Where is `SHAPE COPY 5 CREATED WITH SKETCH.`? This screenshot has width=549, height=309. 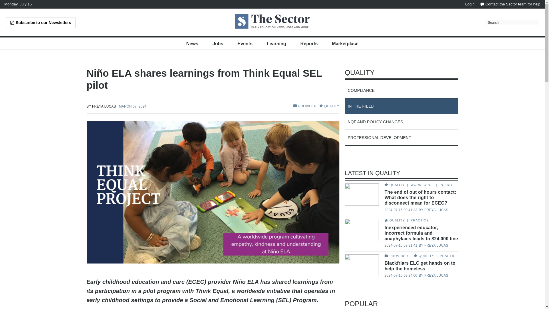
SHAPE COPY 5 CREATED WITH SKETCH. is located at coordinates (321, 105).